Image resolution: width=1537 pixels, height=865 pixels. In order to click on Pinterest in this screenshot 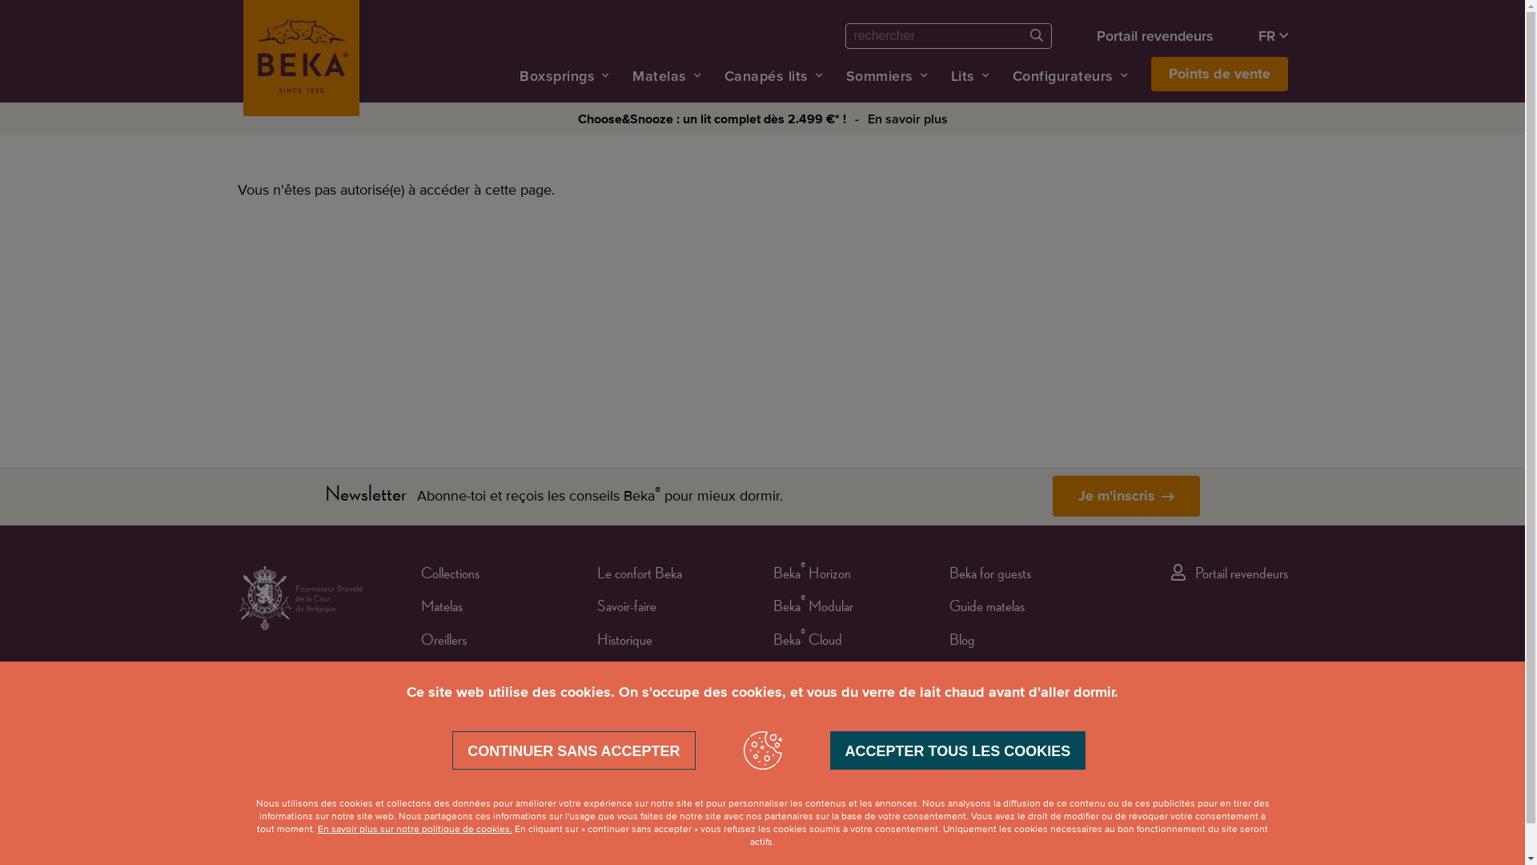, I will do `click(1236, 803)`.